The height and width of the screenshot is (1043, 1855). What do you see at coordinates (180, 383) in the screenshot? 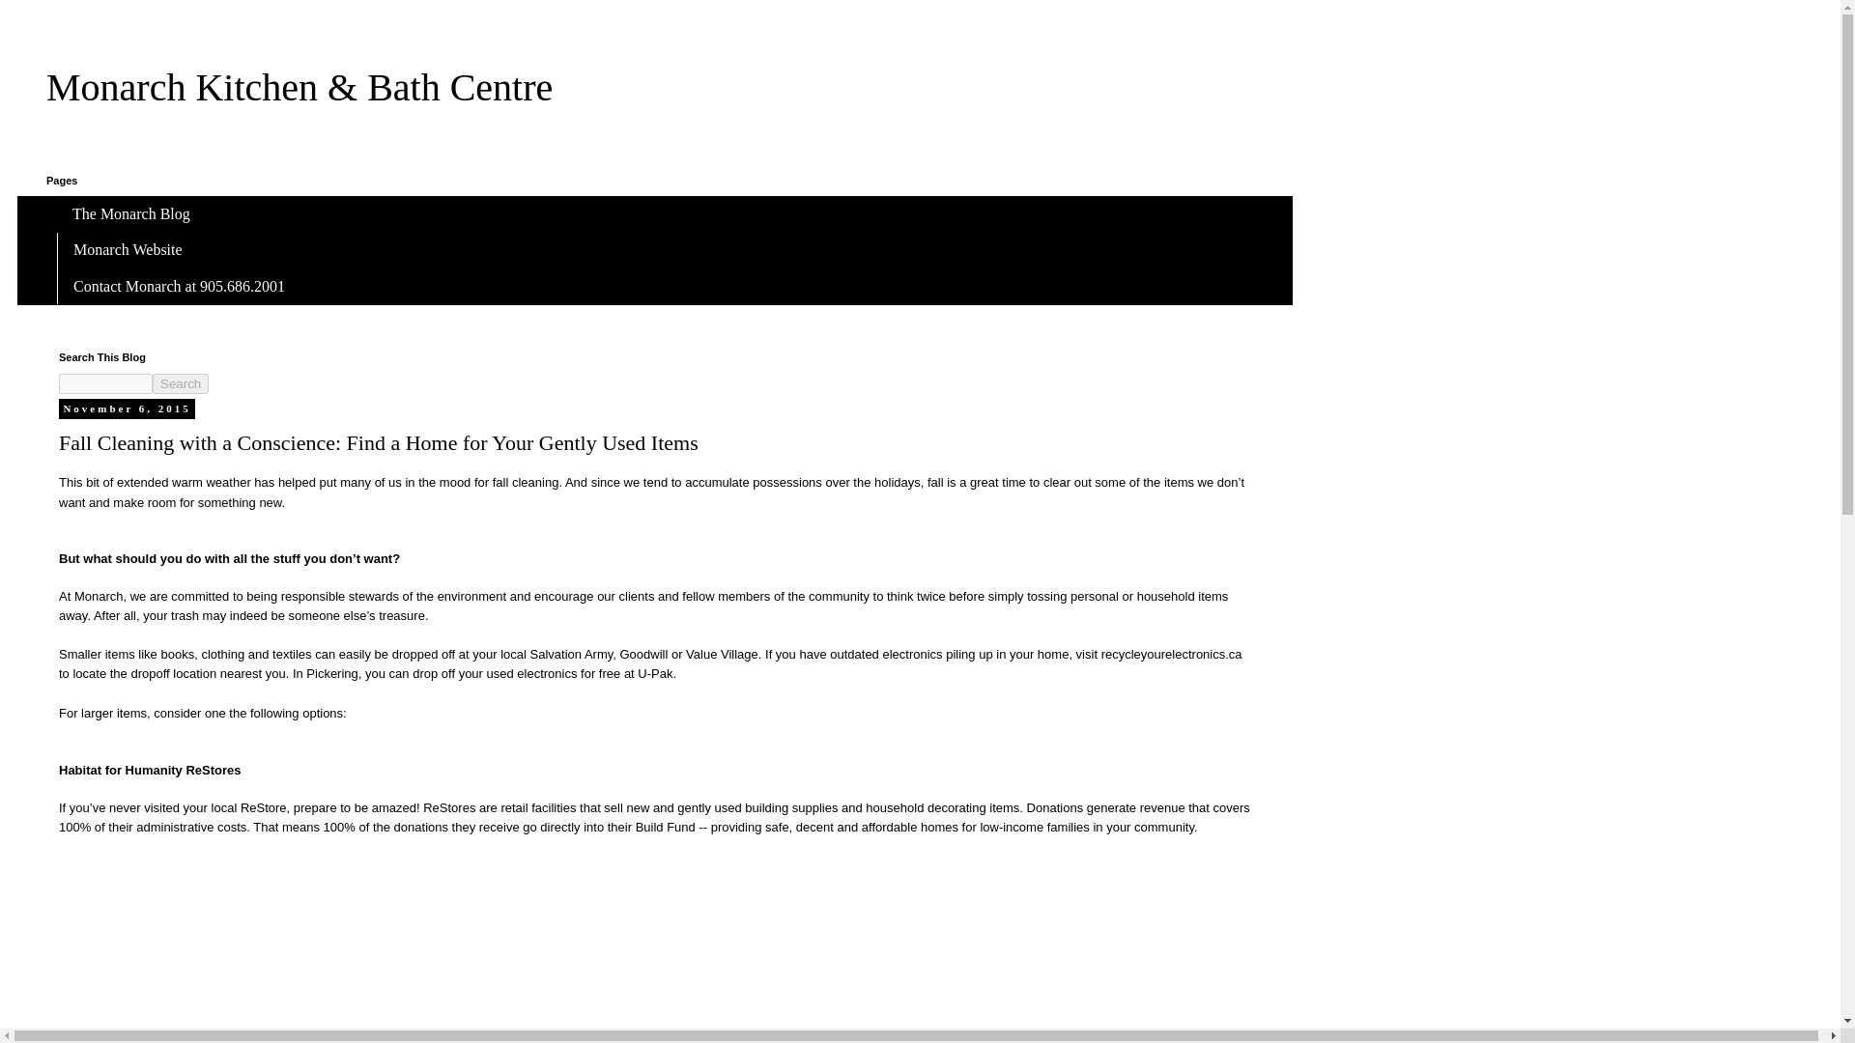
I see `search` at bounding box center [180, 383].